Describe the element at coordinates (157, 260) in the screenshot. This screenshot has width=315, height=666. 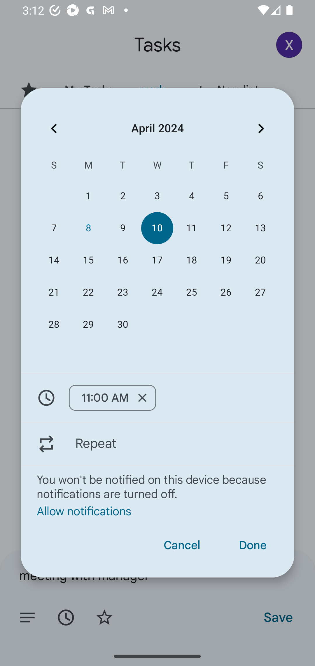
I see `17 17 April 2024` at that location.